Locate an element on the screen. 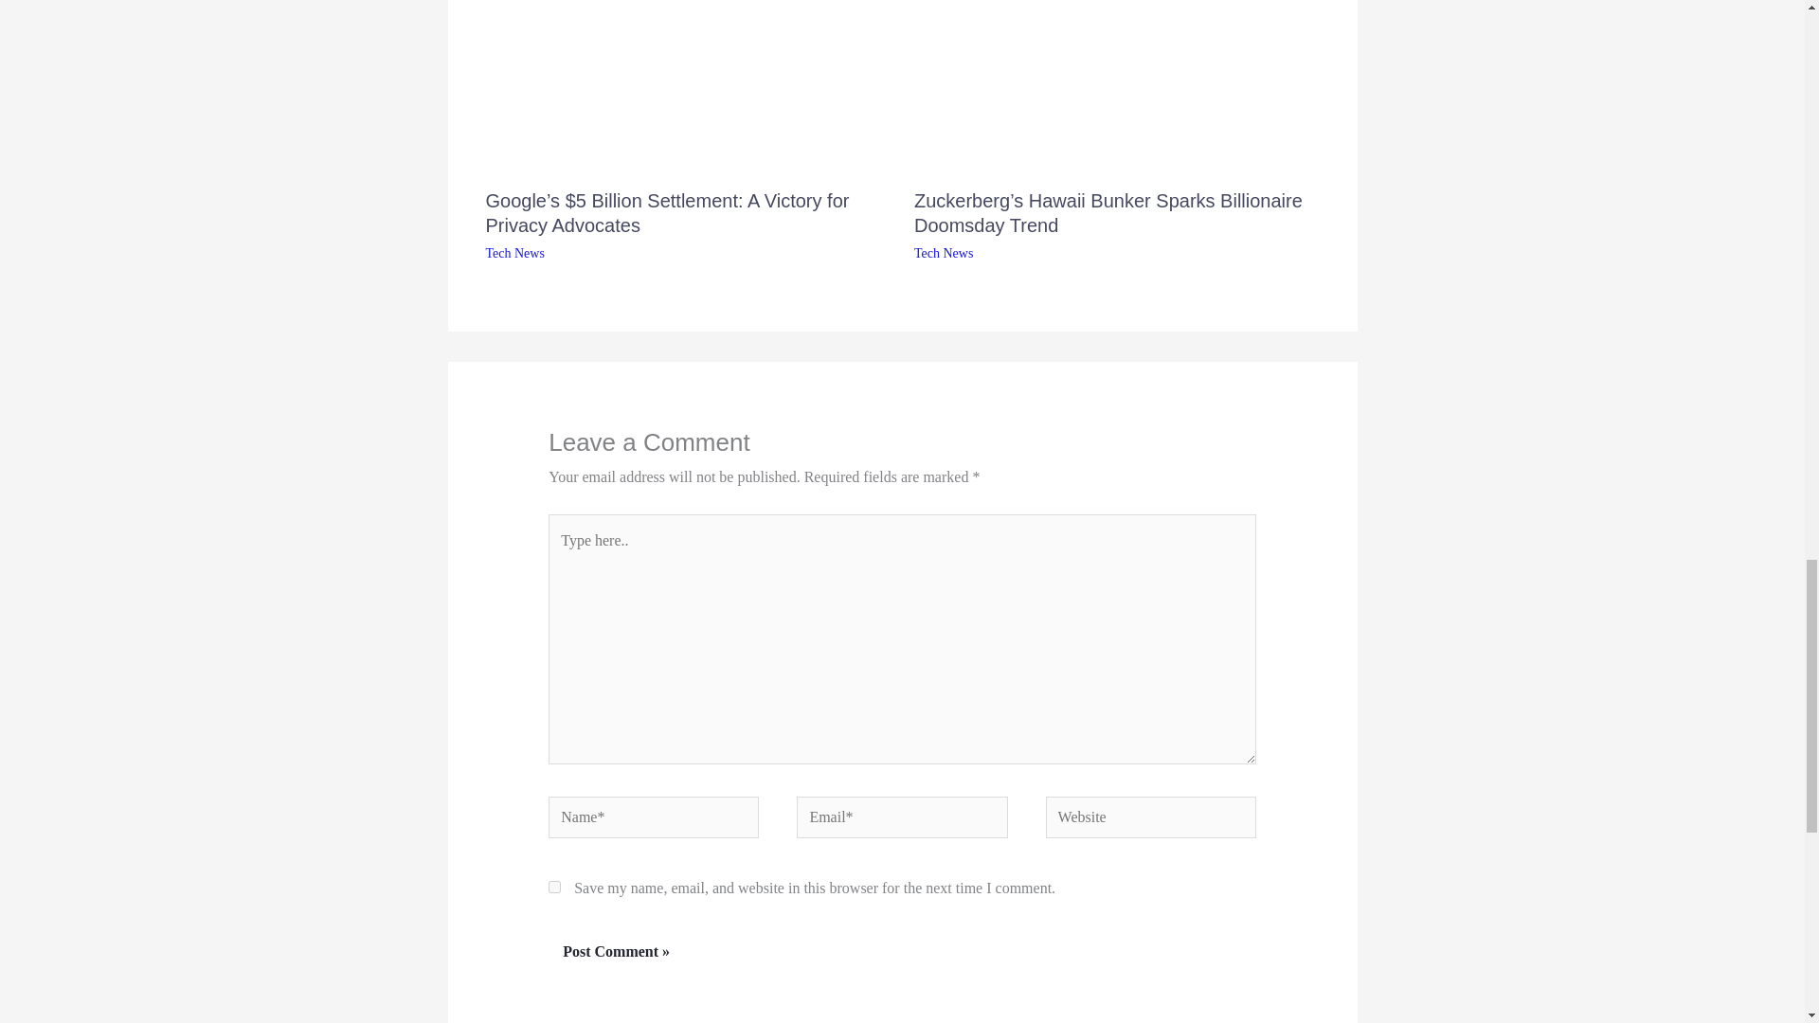 Image resolution: width=1819 pixels, height=1023 pixels. Tech News is located at coordinates (944, 254).